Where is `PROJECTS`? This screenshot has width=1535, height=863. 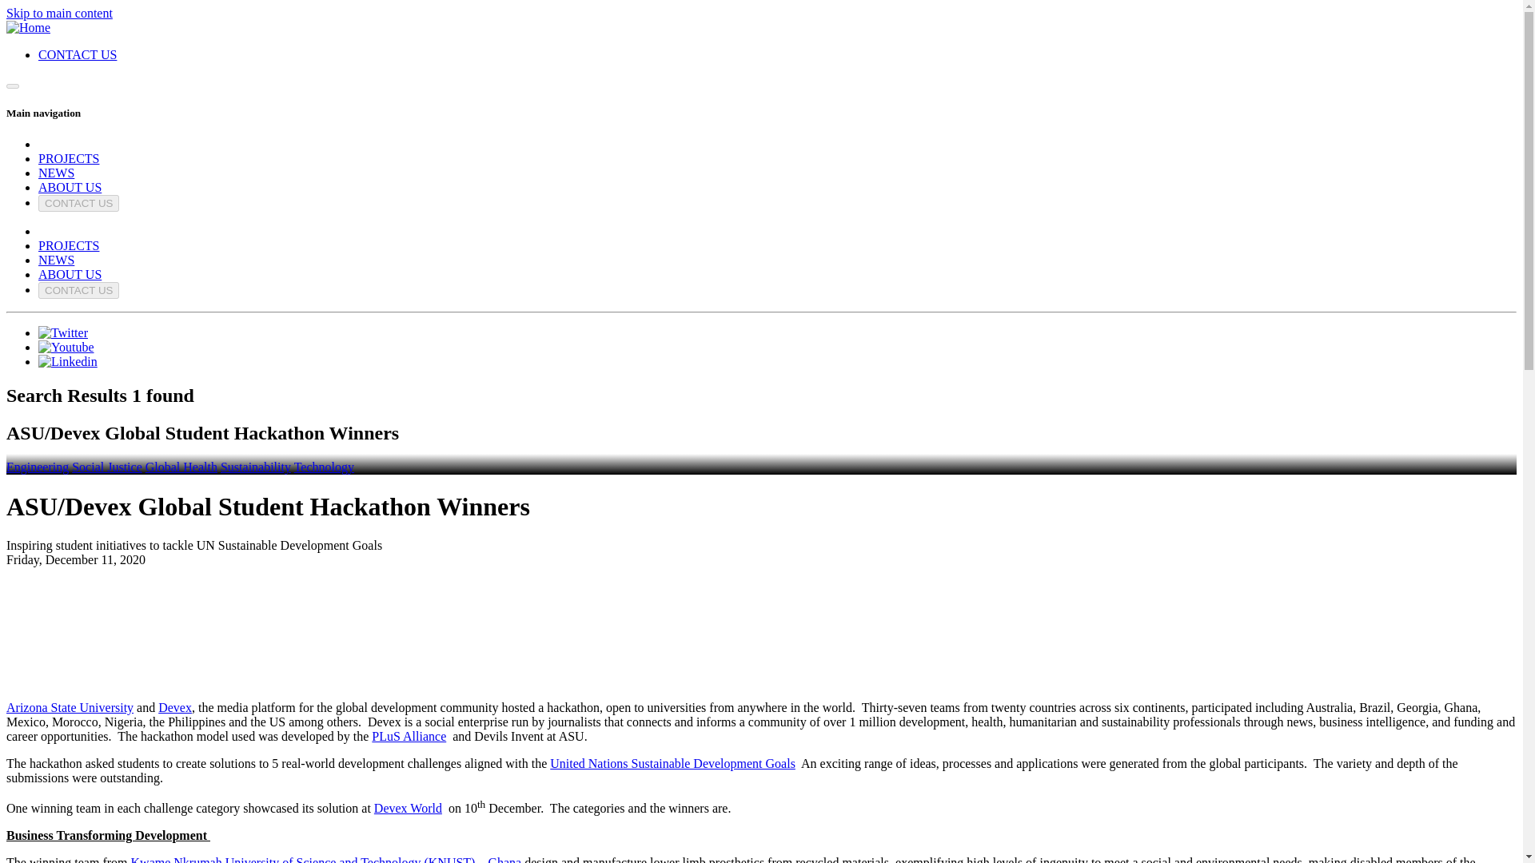
PROJECTS is located at coordinates (69, 158).